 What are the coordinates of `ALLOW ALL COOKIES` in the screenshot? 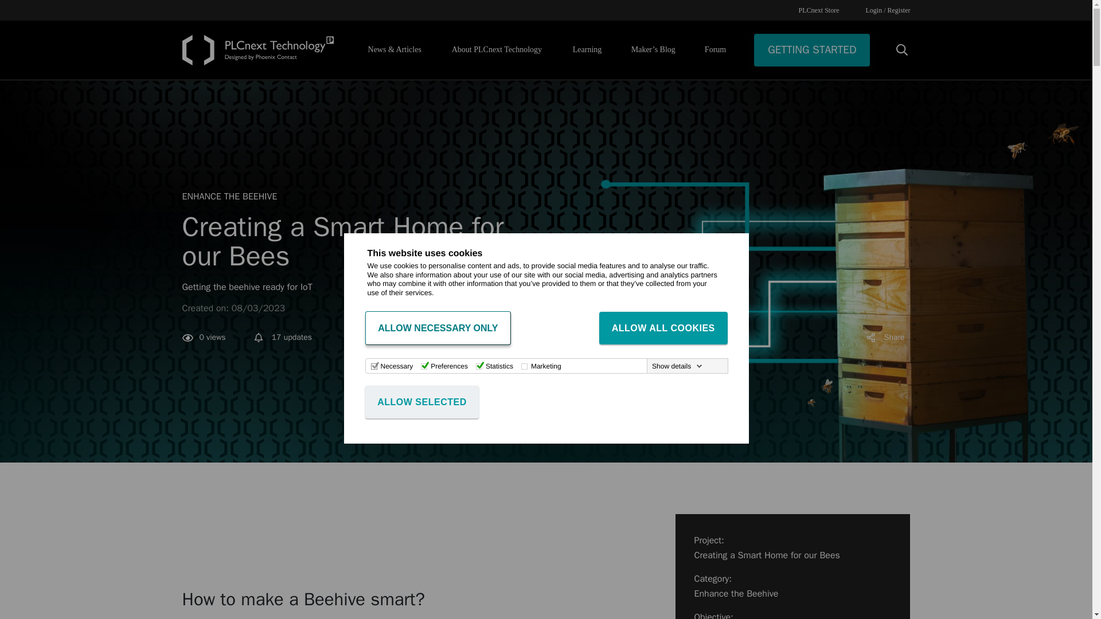 It's located at (663, 328).